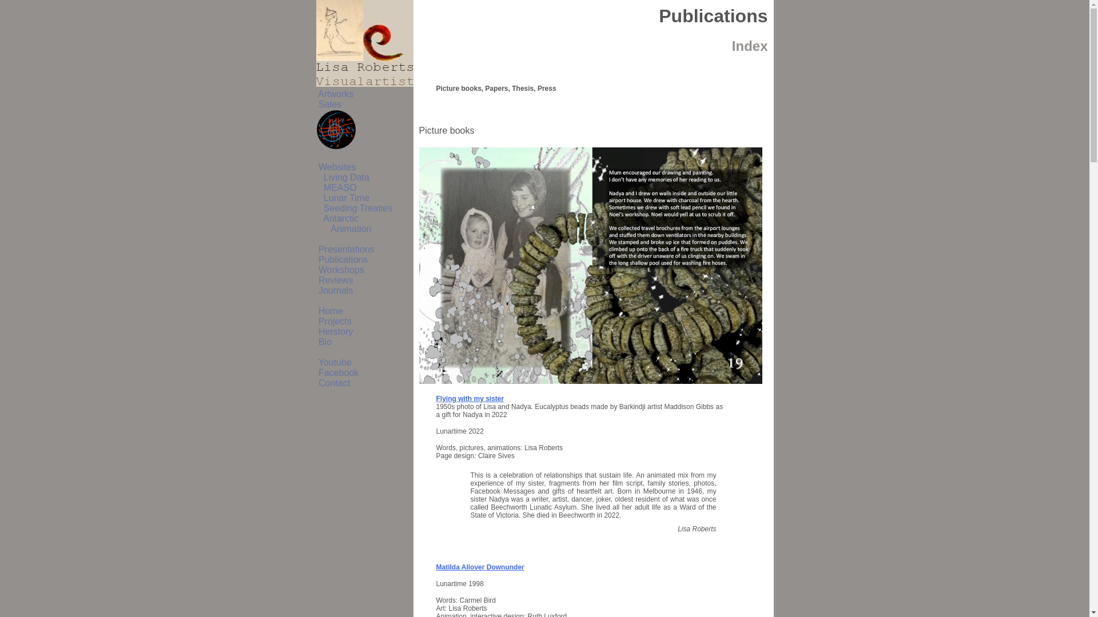  What do you see at coordinates (337, 372) in the screenshot?
I see ` Facebook` at bounding box center [337, 372].